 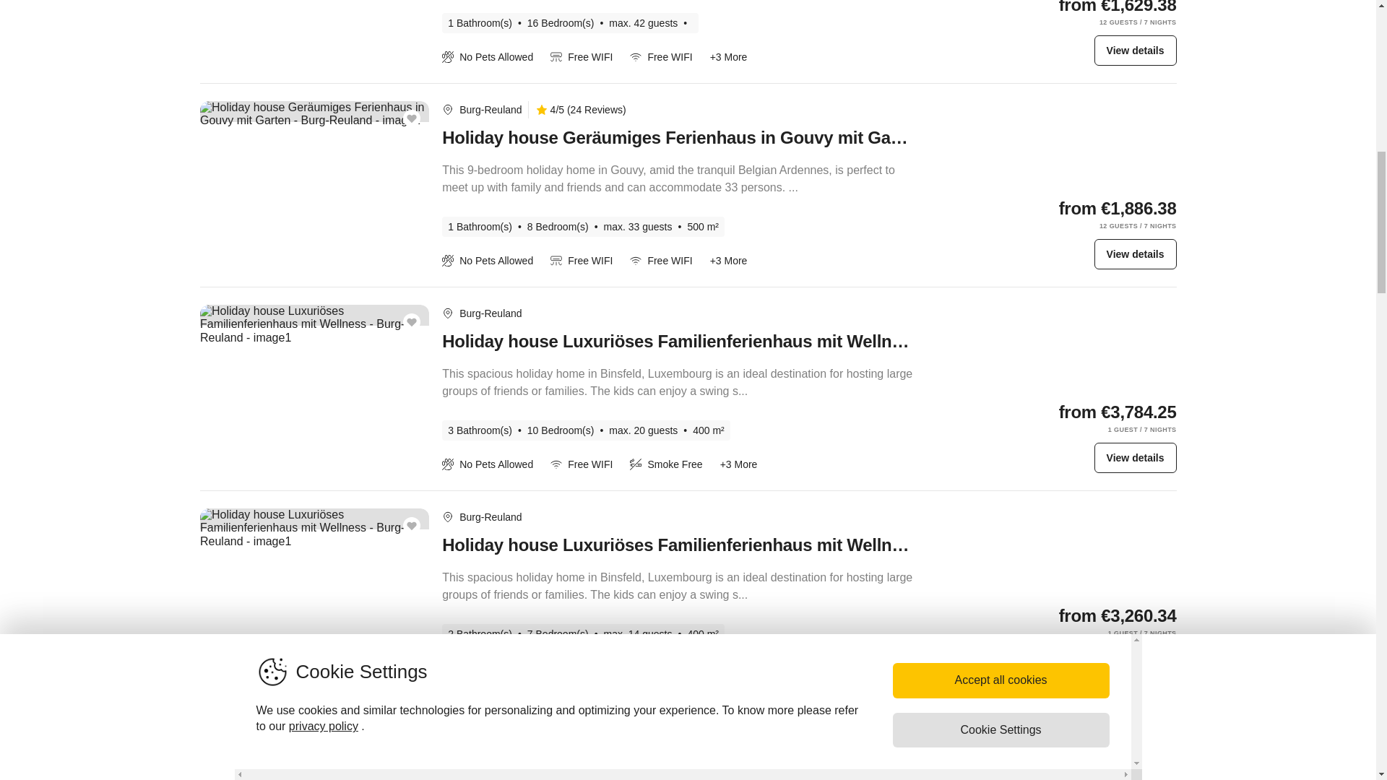 What do you see at coordinates (1135, 662) in the screenshot?
I see `View details` at bounding box center [1135, 662].